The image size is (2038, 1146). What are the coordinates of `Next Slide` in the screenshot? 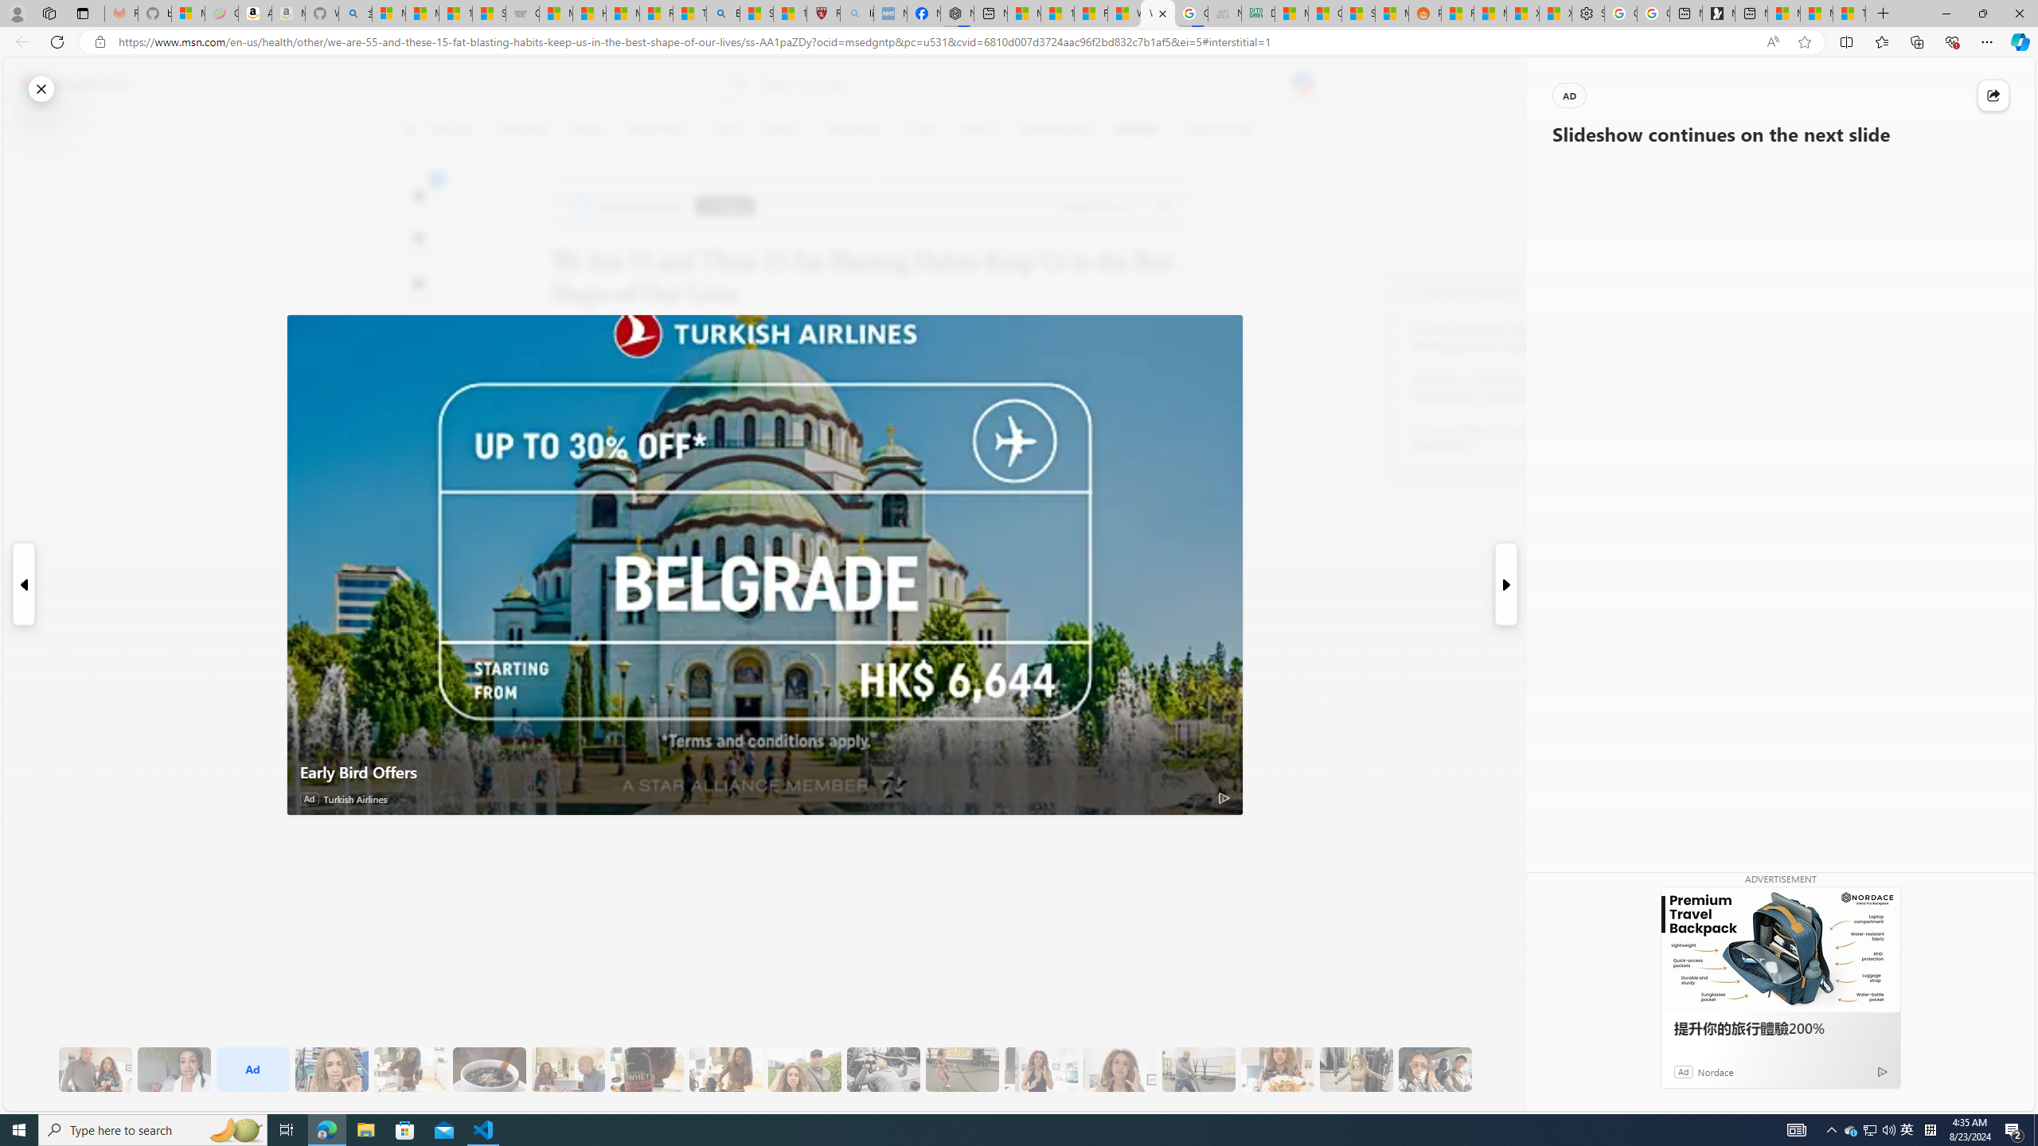 It's located at (1507, 584).